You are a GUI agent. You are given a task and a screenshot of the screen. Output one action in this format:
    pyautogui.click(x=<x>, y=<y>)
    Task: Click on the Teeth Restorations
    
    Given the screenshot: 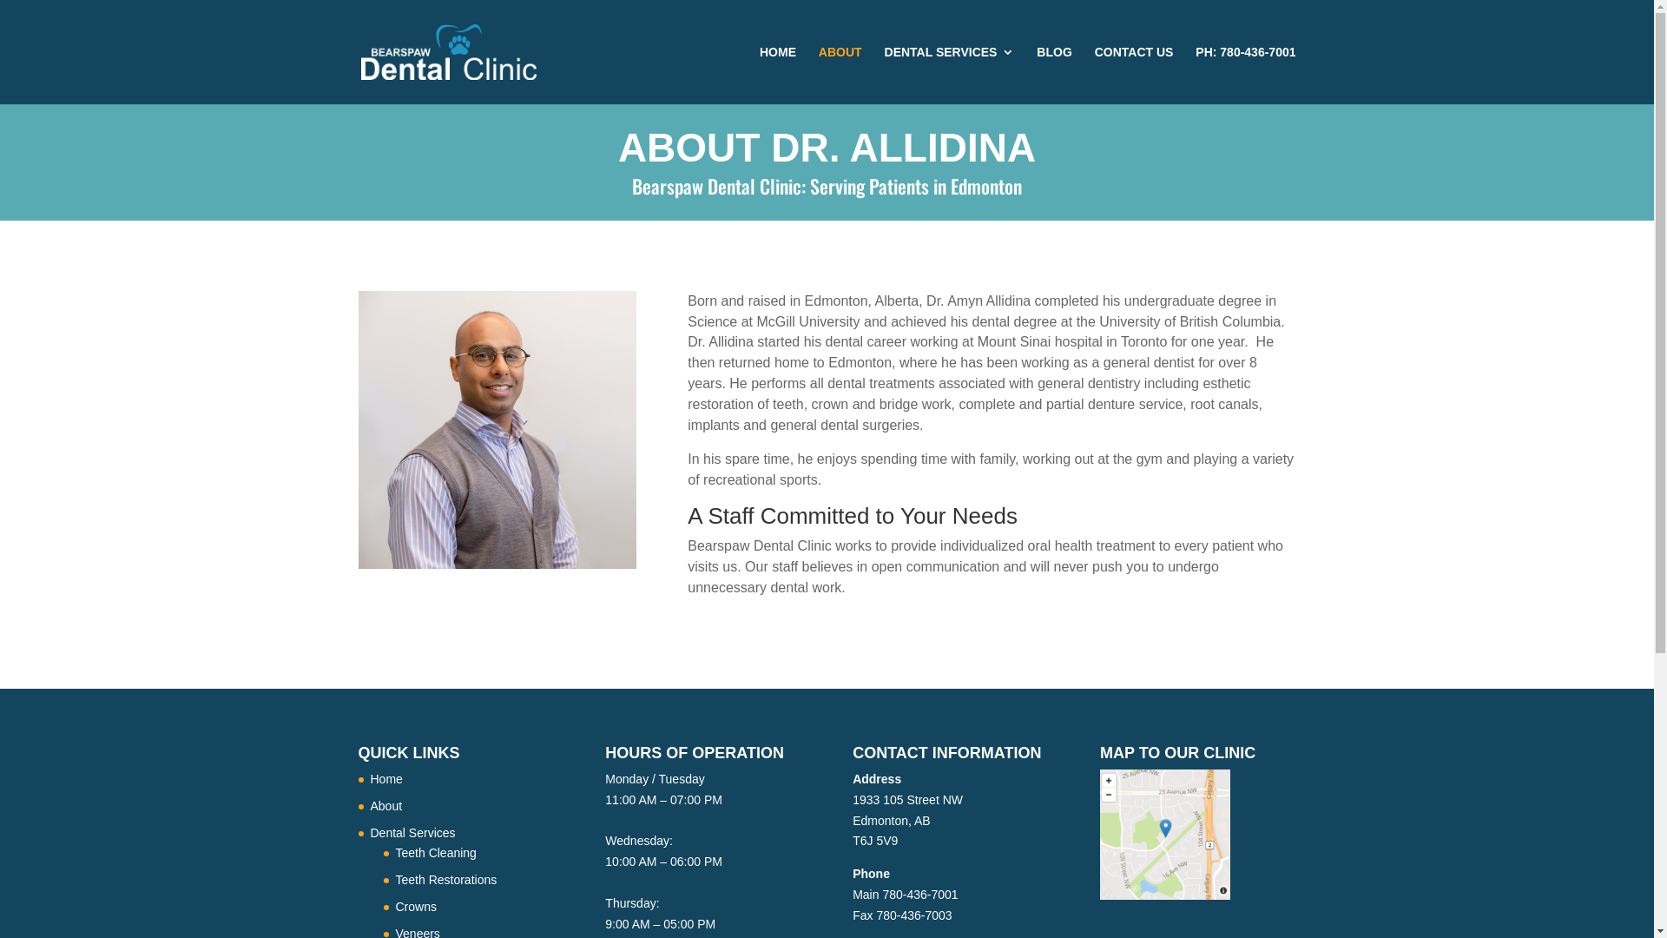 What is the action you would take?
    pyautogui.click(x=446, y=880)
    